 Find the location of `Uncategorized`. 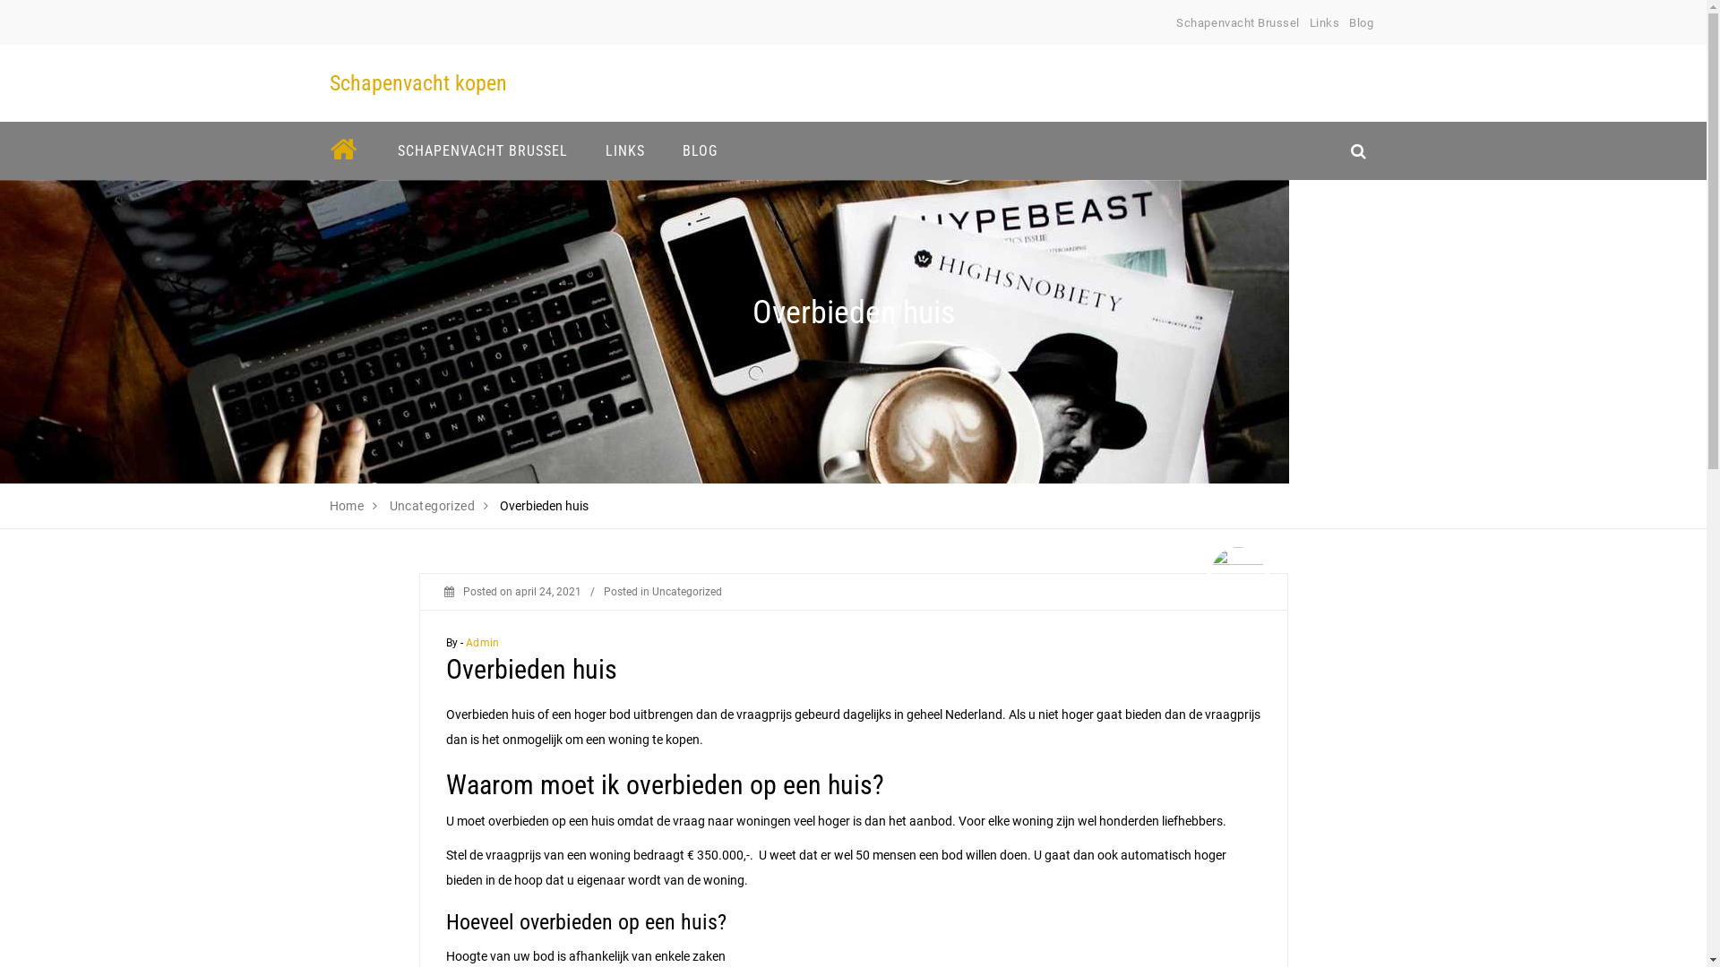

Uncategorized is located at coordinates (432, 506).